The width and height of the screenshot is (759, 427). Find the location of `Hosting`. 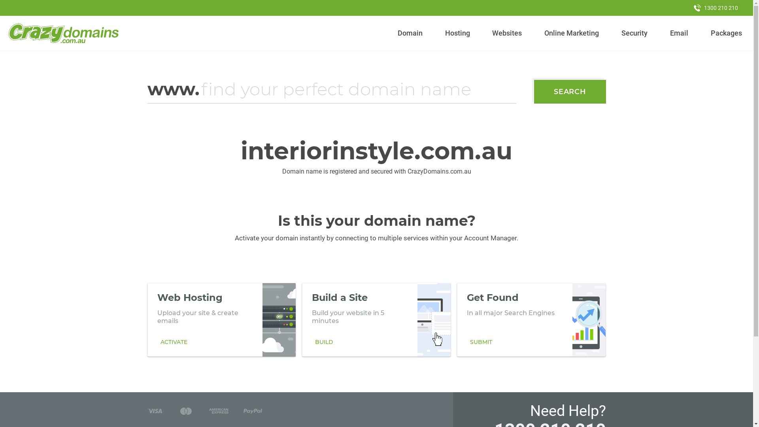

Hosting is located at coordinates (457, 33).